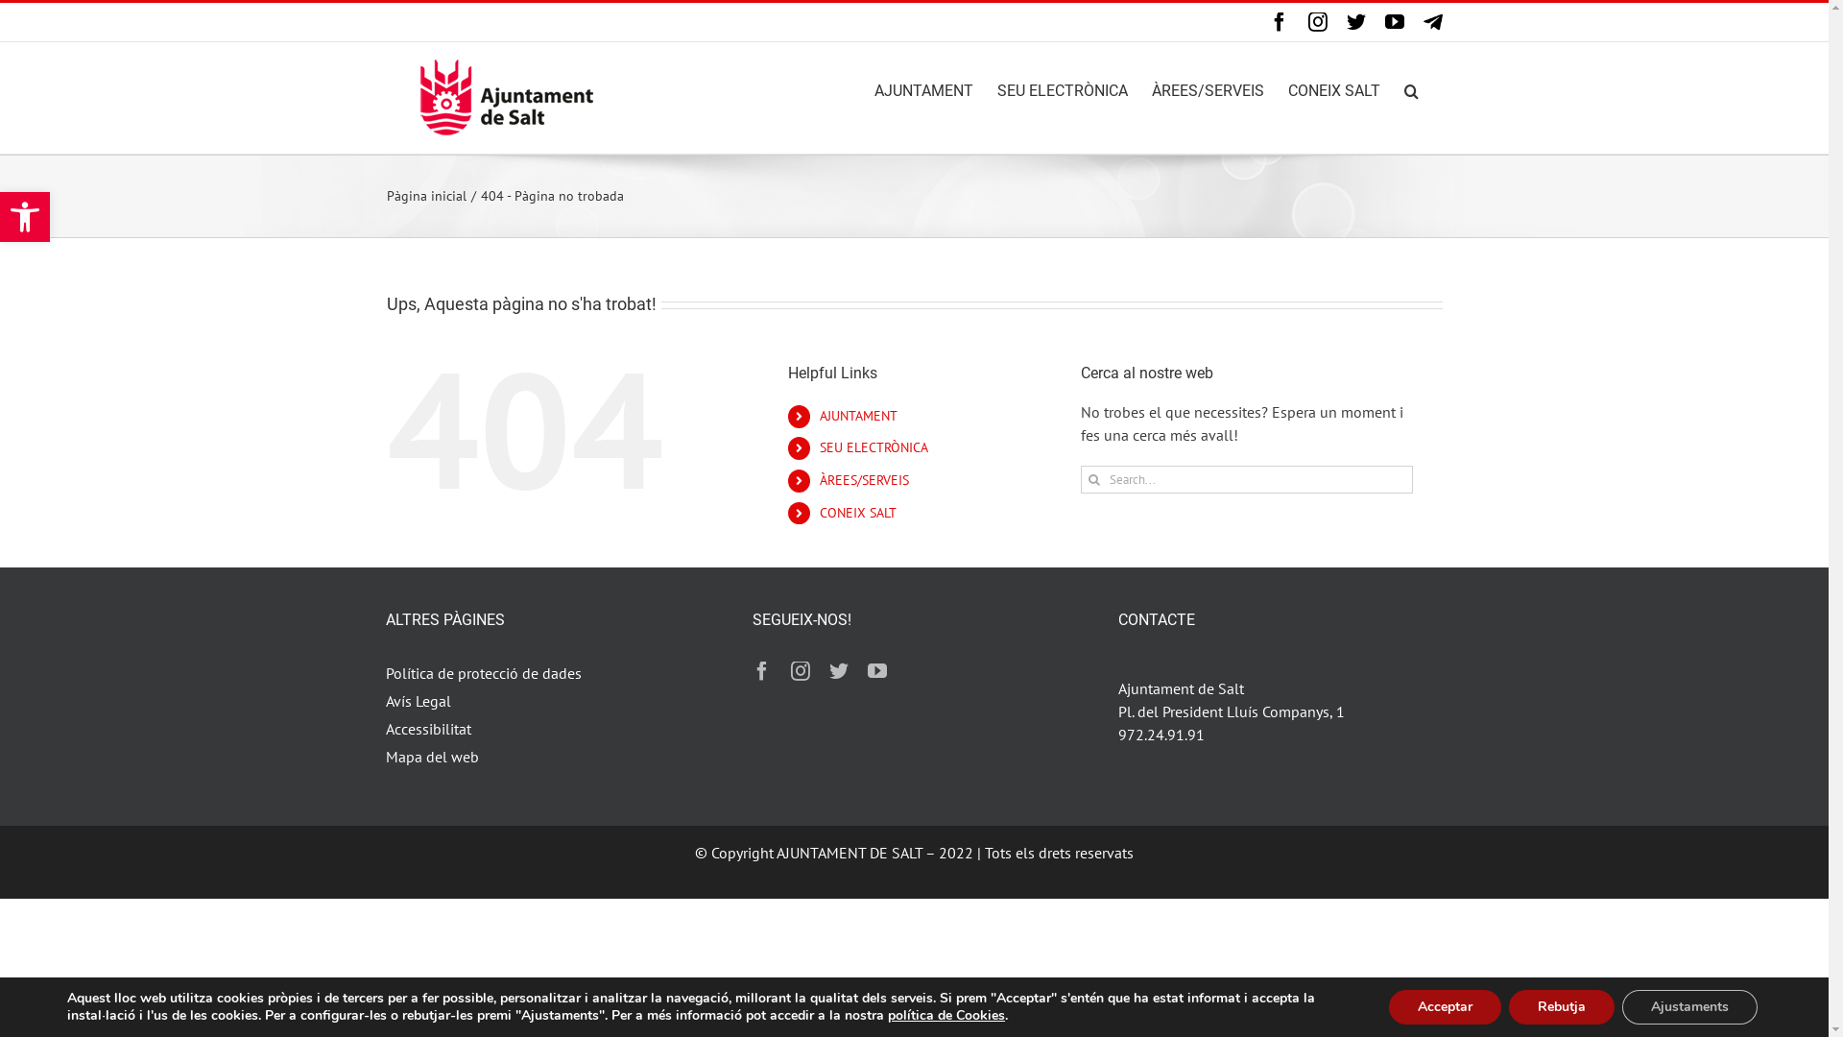  I want to click on Mapa del web, so click(547, 757).